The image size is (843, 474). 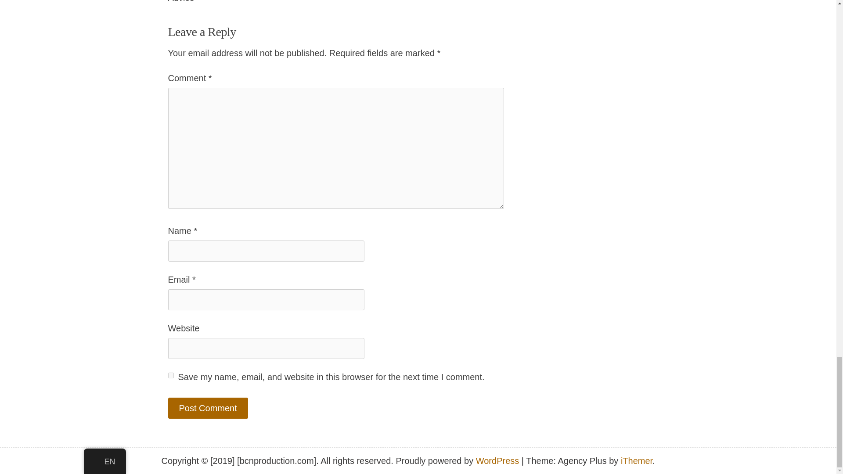 What do you see at coordinates (497, 460) in the screenshot?
I see `WordPress` at bounding box center [497, 460].